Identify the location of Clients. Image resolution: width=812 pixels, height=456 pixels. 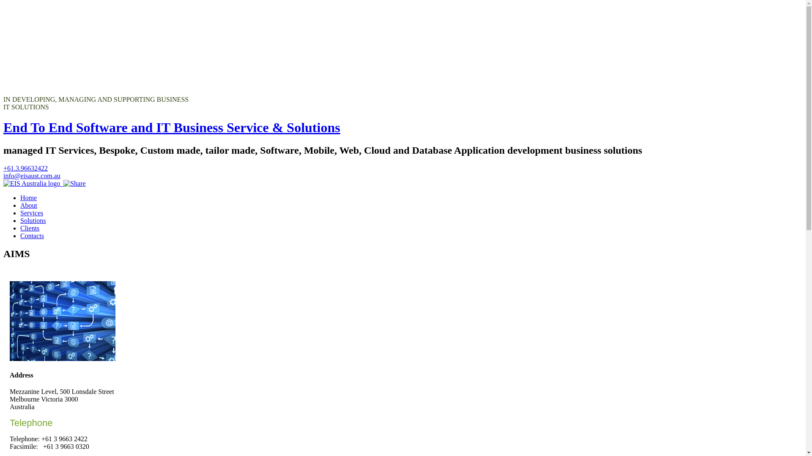
(30, 228).